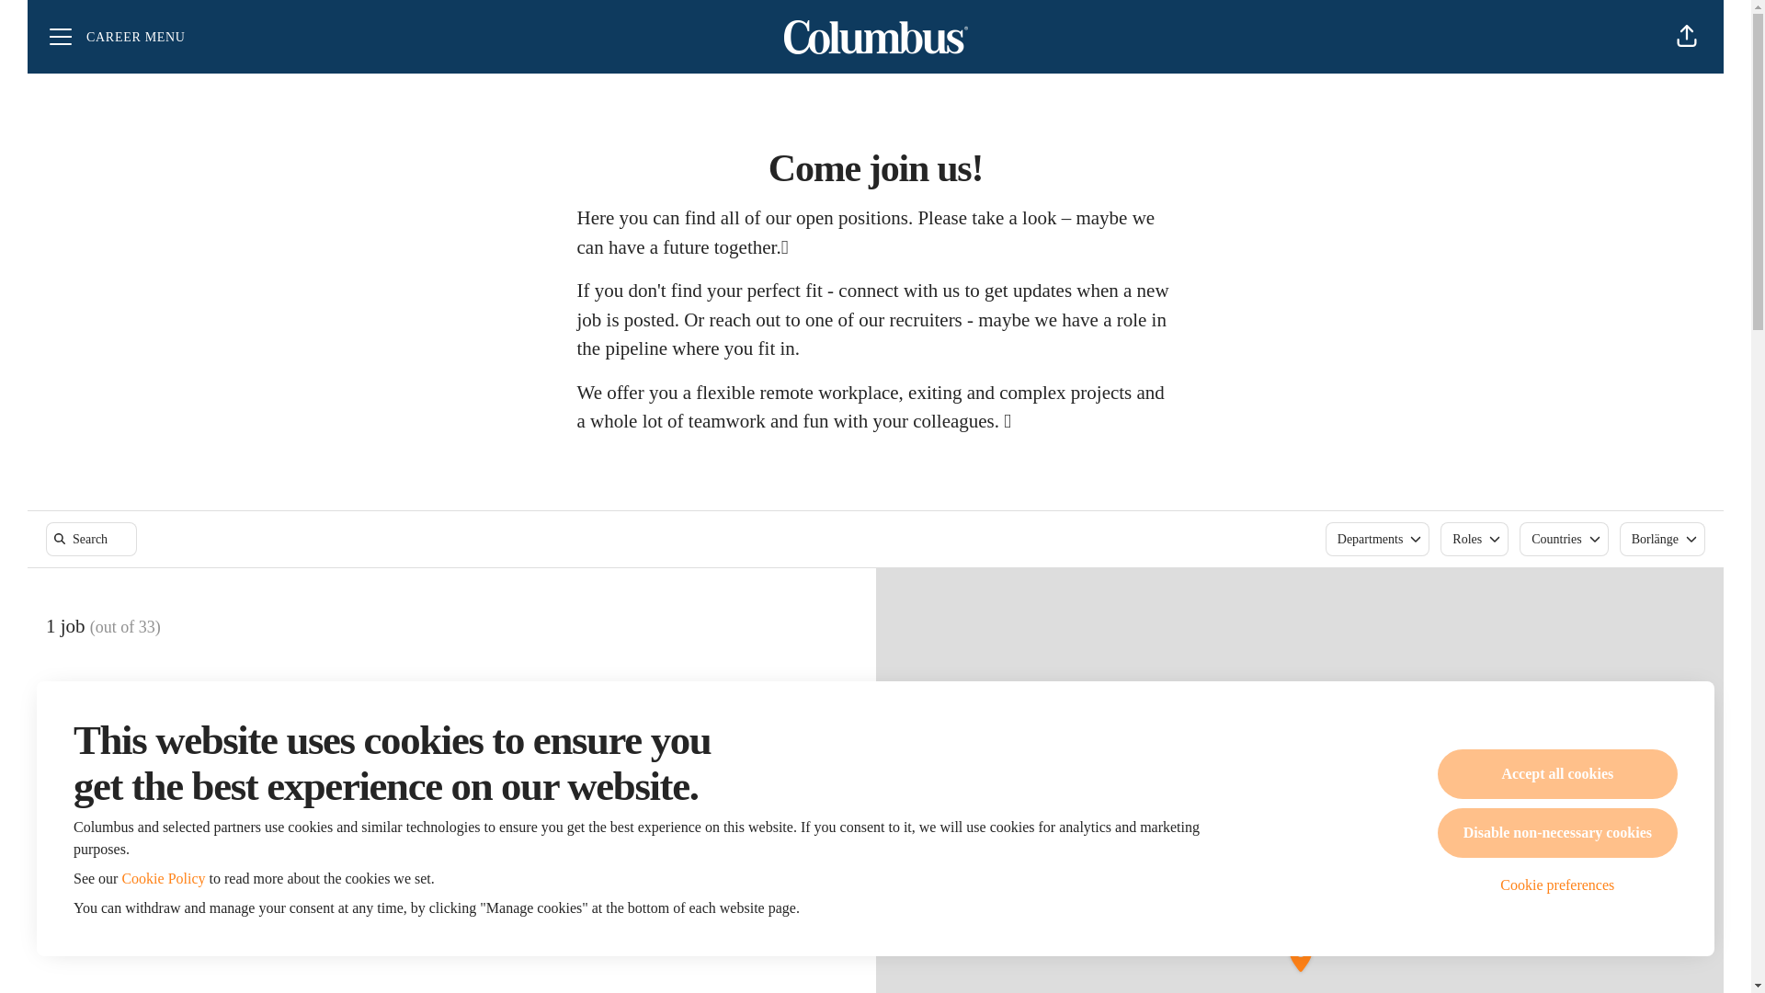 Image resolution: width=1765 pixels, height=993 pixels. What do you see at coordinates (1686, 37) in the screenshot?
I see `Share page` at bounding box center [1686, 37].